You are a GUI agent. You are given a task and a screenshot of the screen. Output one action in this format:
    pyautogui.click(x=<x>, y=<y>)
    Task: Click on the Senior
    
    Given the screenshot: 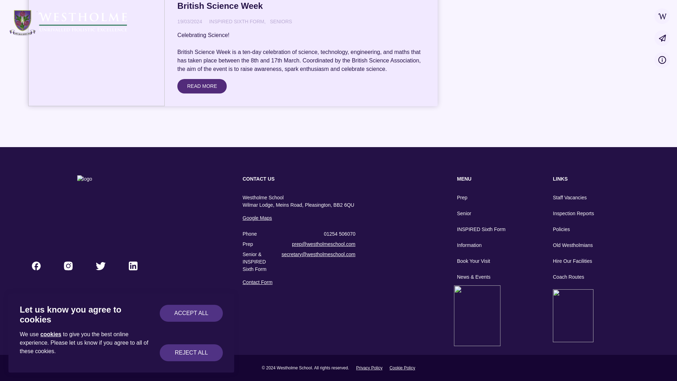 What is the action you would take?
    pyautogui.click(x=485, y=213)
    